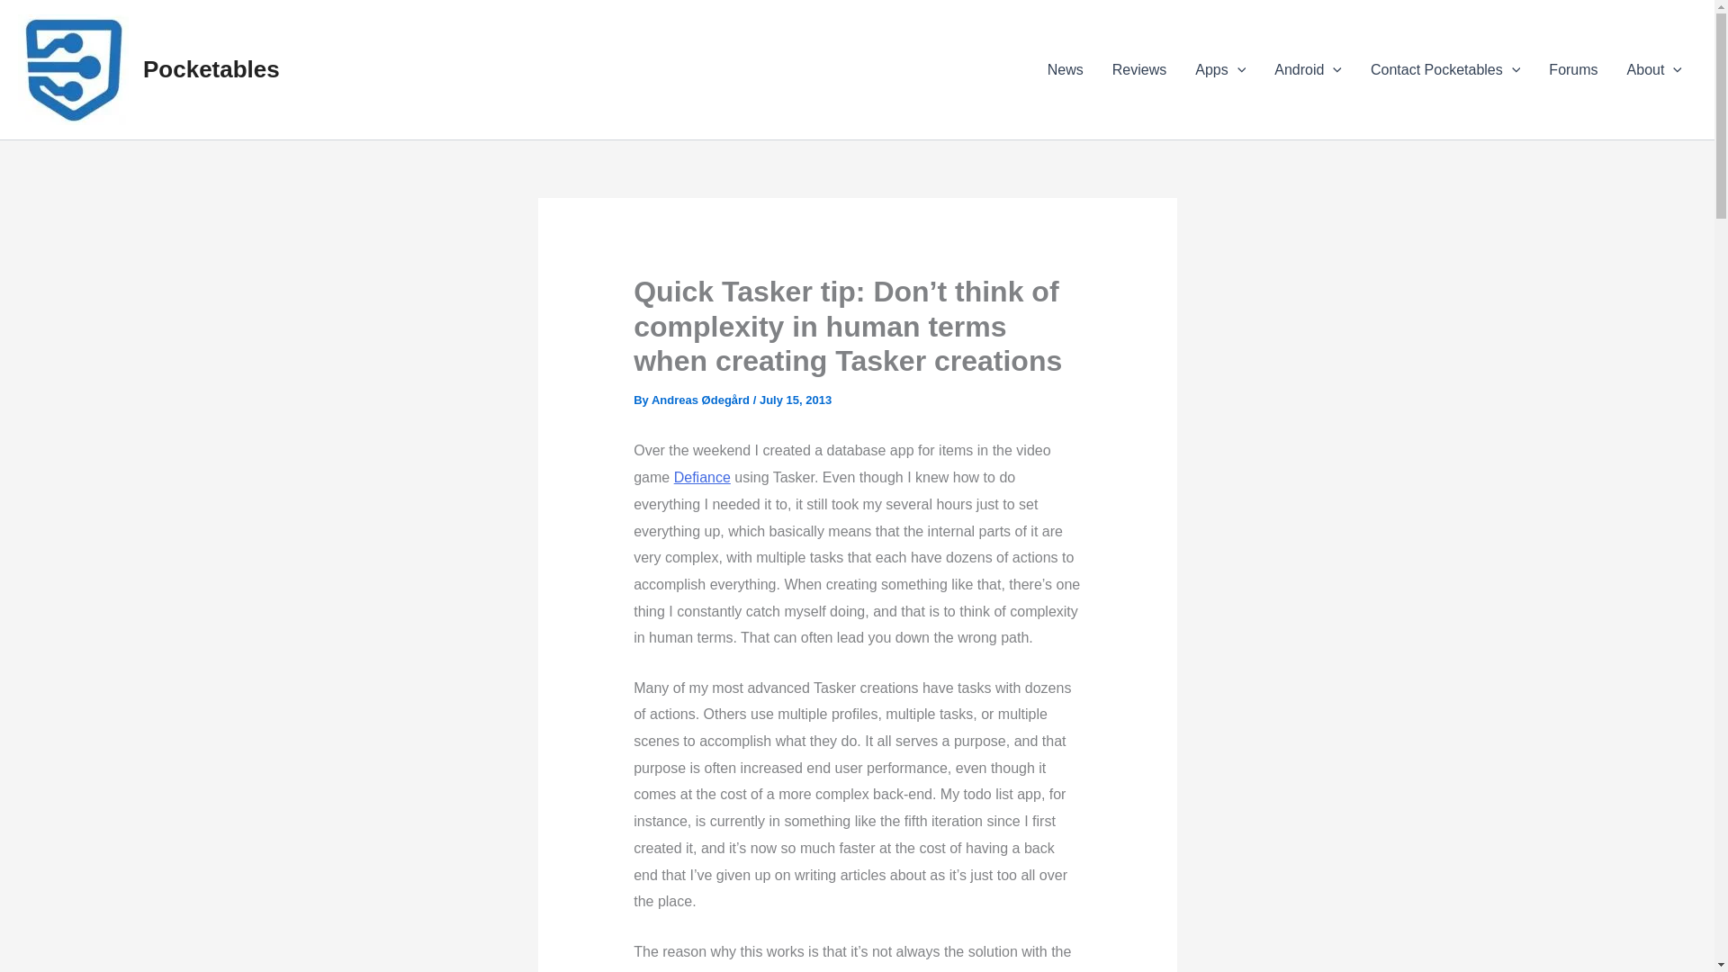  What do you see at coordinates (1138, 69) in the screenshot?
I see `Reviews` at bounding box center [1138, 69].